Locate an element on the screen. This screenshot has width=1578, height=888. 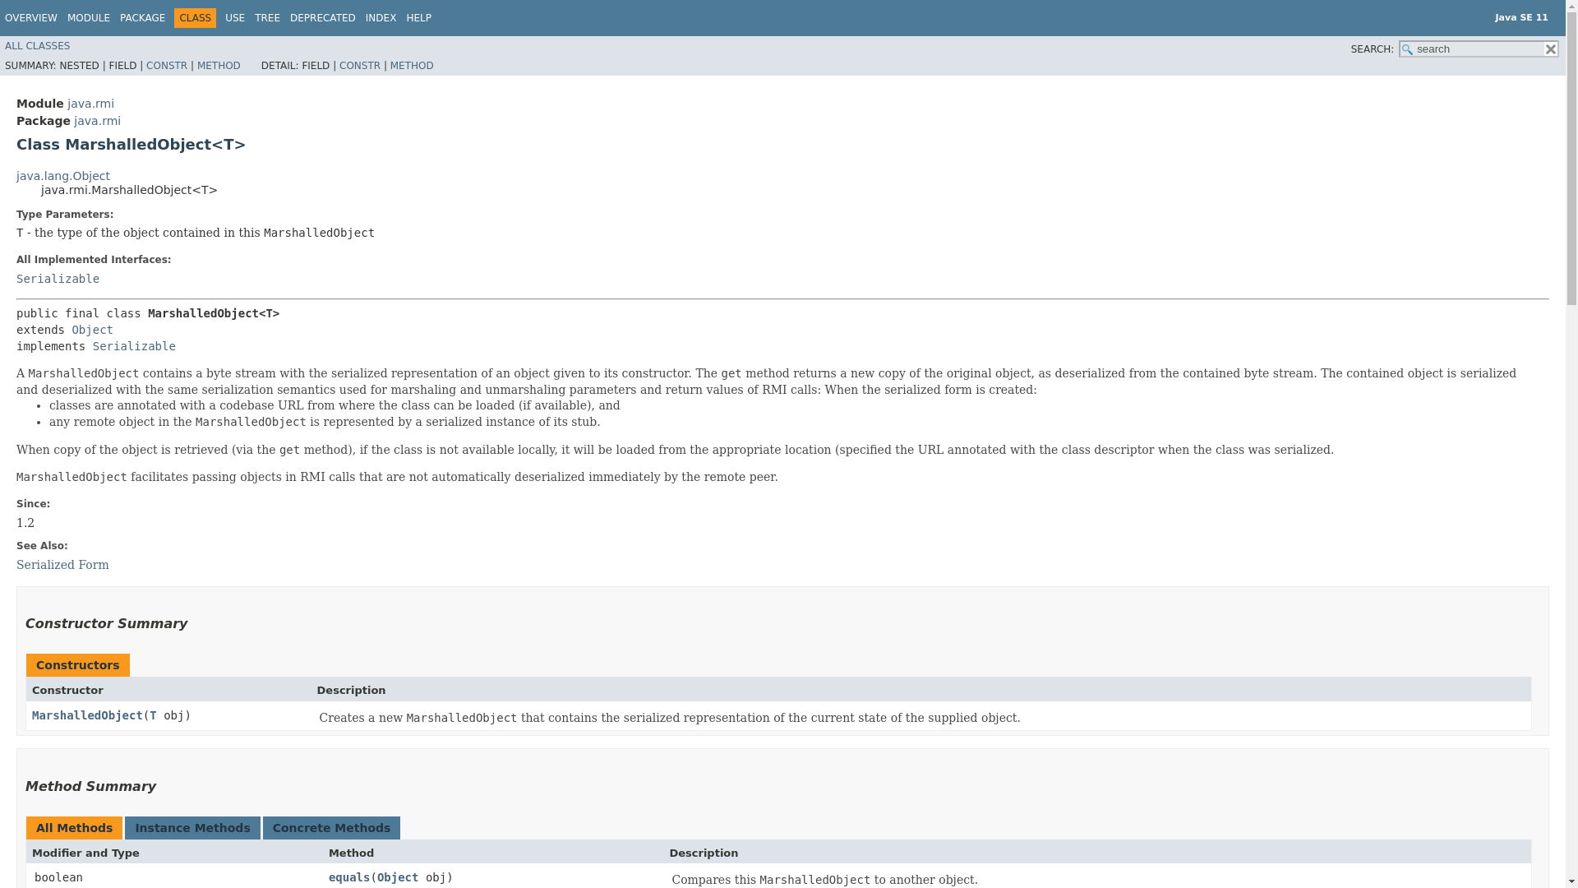
METHOD is located at coordinates (219, 66).